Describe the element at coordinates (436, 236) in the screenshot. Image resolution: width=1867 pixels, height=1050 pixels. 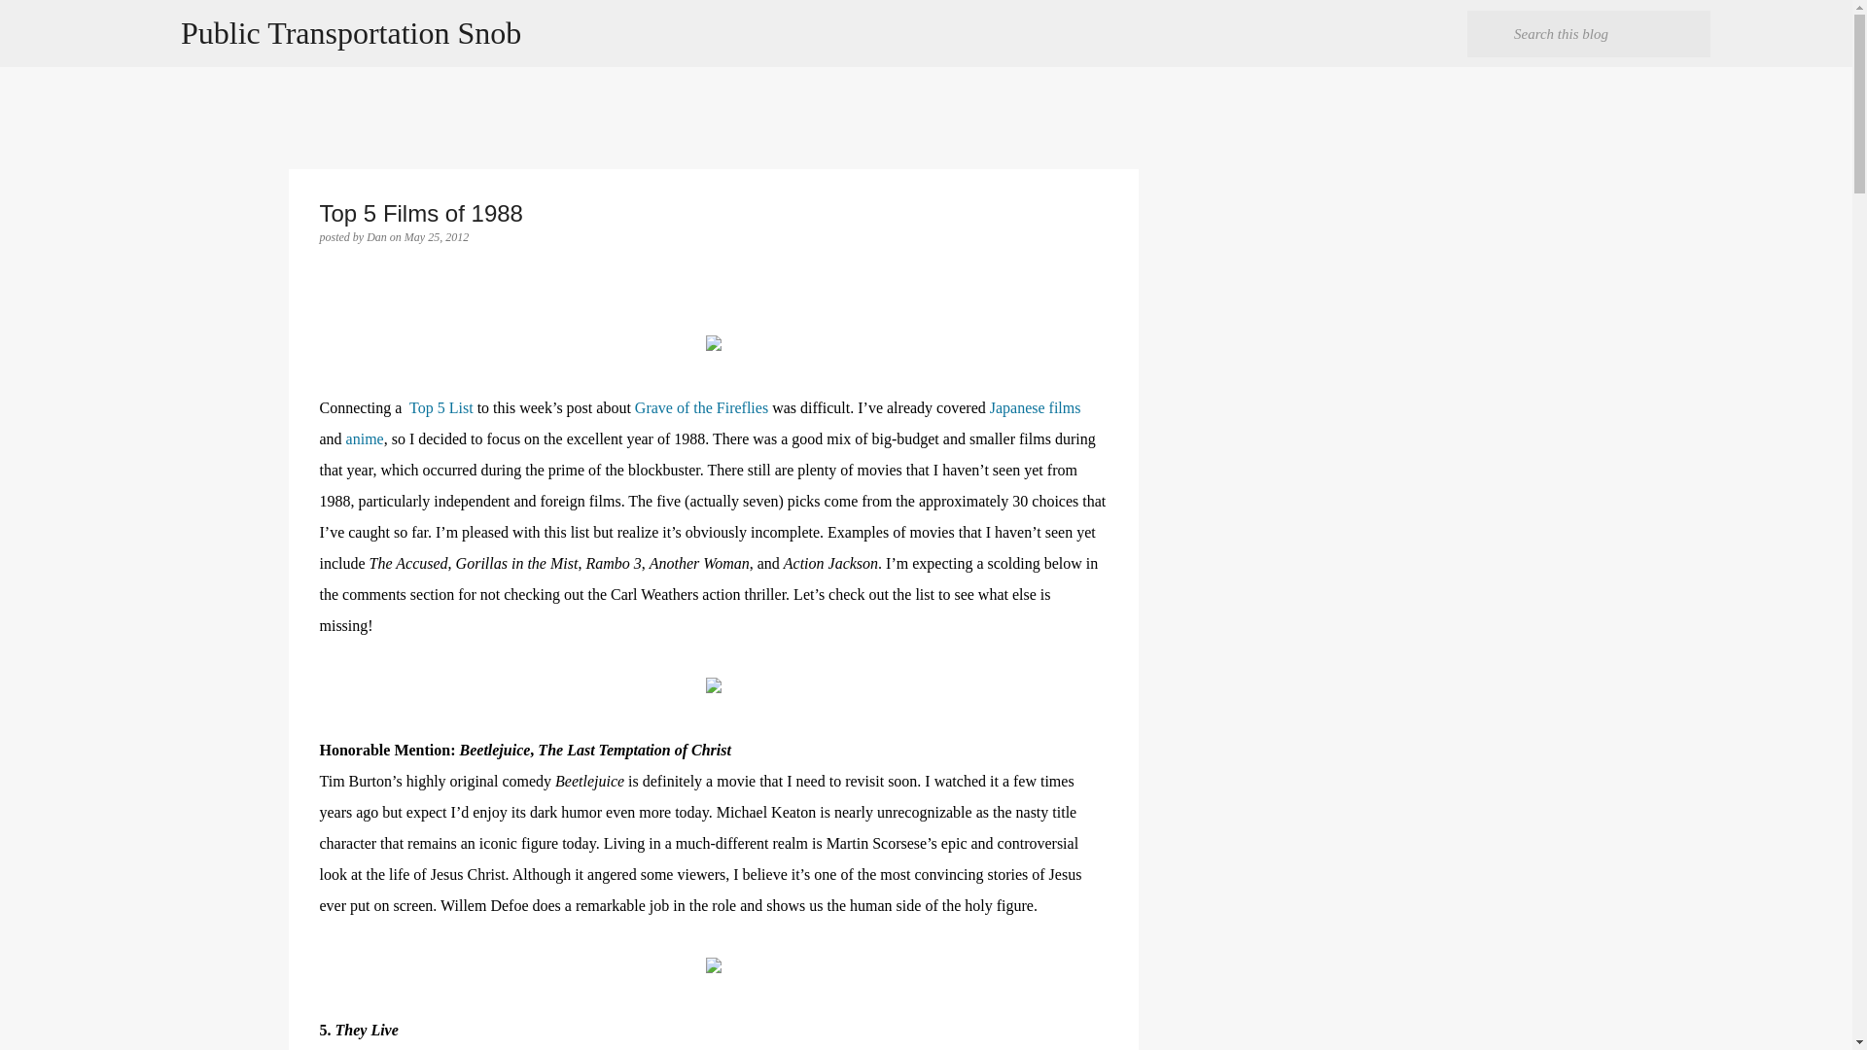
I see `May 25, 2012` at that location.